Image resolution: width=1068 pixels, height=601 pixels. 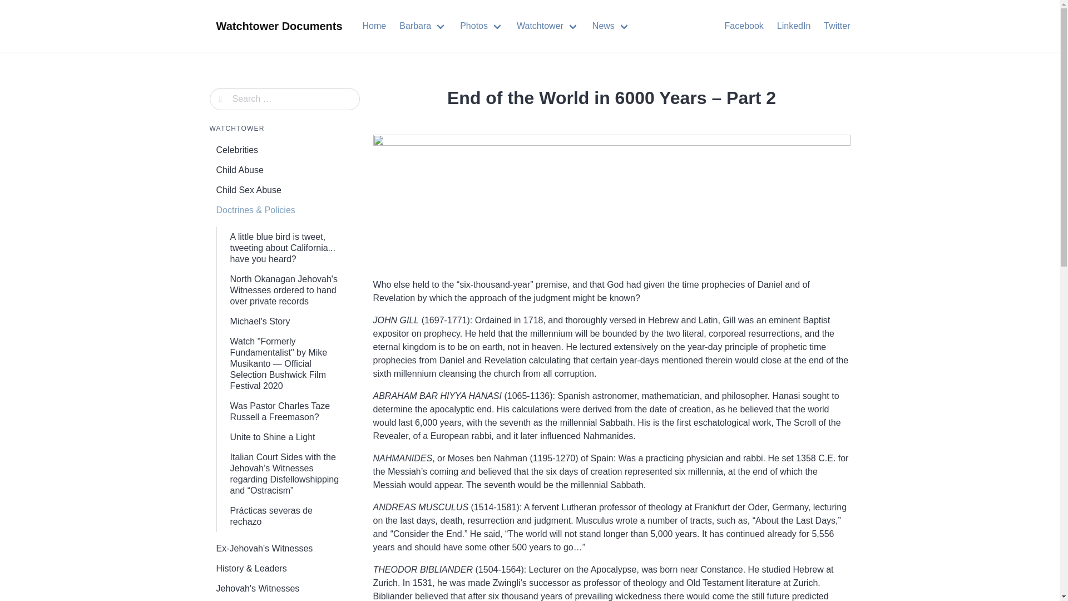 What do you see at coordinates (744, 26) in the screenshot?
I see `Facebook` at bounding box center [744, 26].